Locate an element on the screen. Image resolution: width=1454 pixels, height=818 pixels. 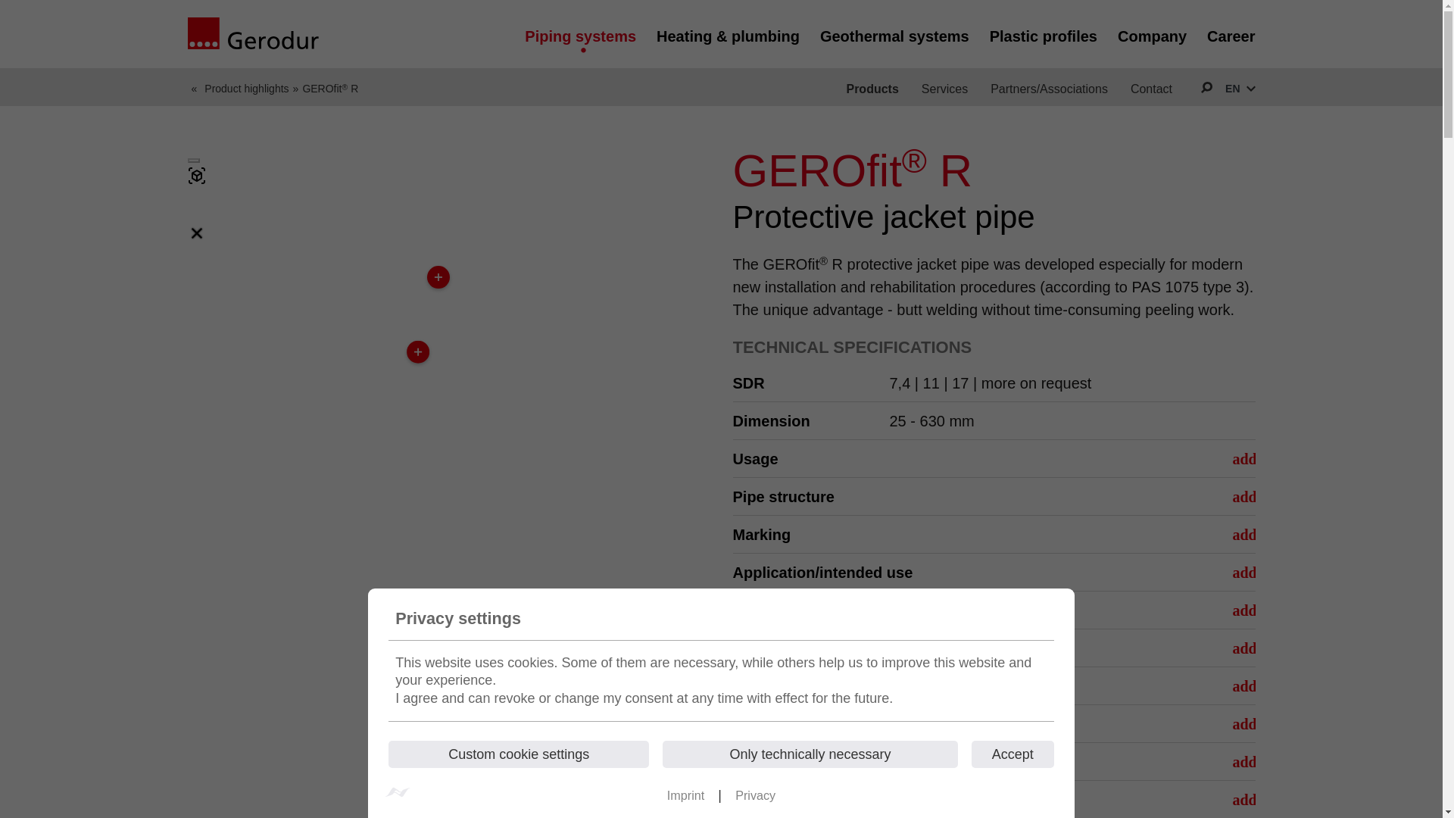
Career is located at coordinates (1231, 33).